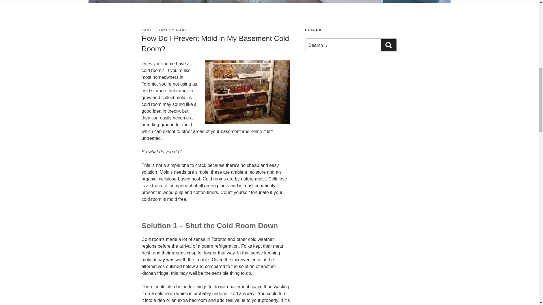 Image resolution: width=543 pixels, height=305 pixels. I want to click on Search, so click(388, 45).